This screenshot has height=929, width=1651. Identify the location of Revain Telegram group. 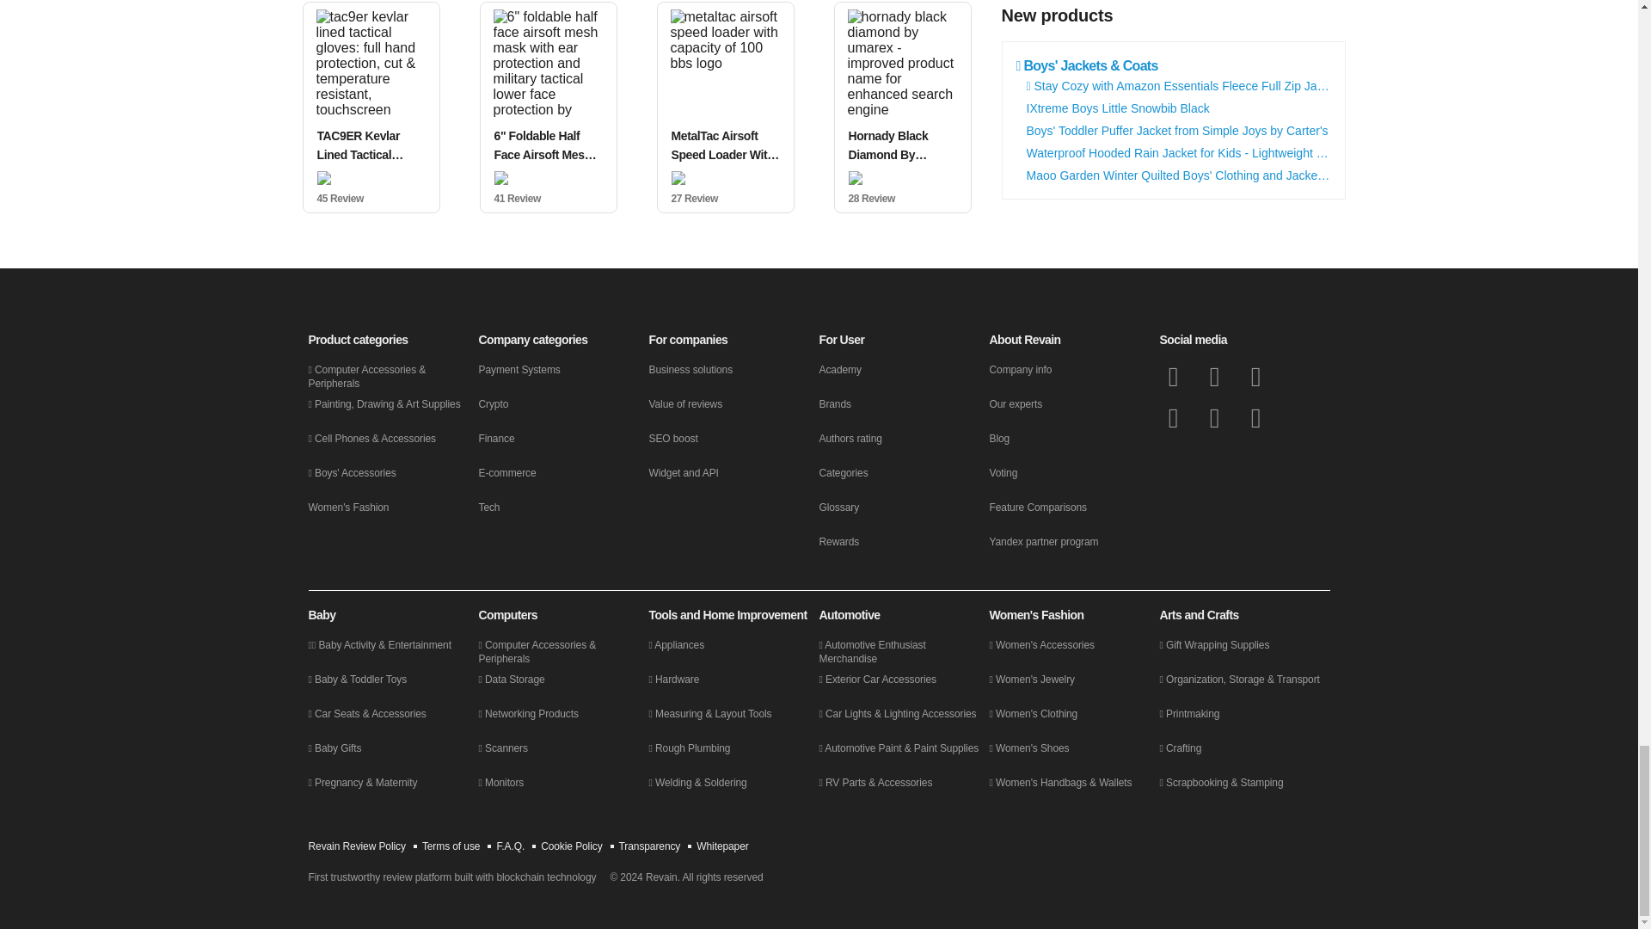
(1255, 377).